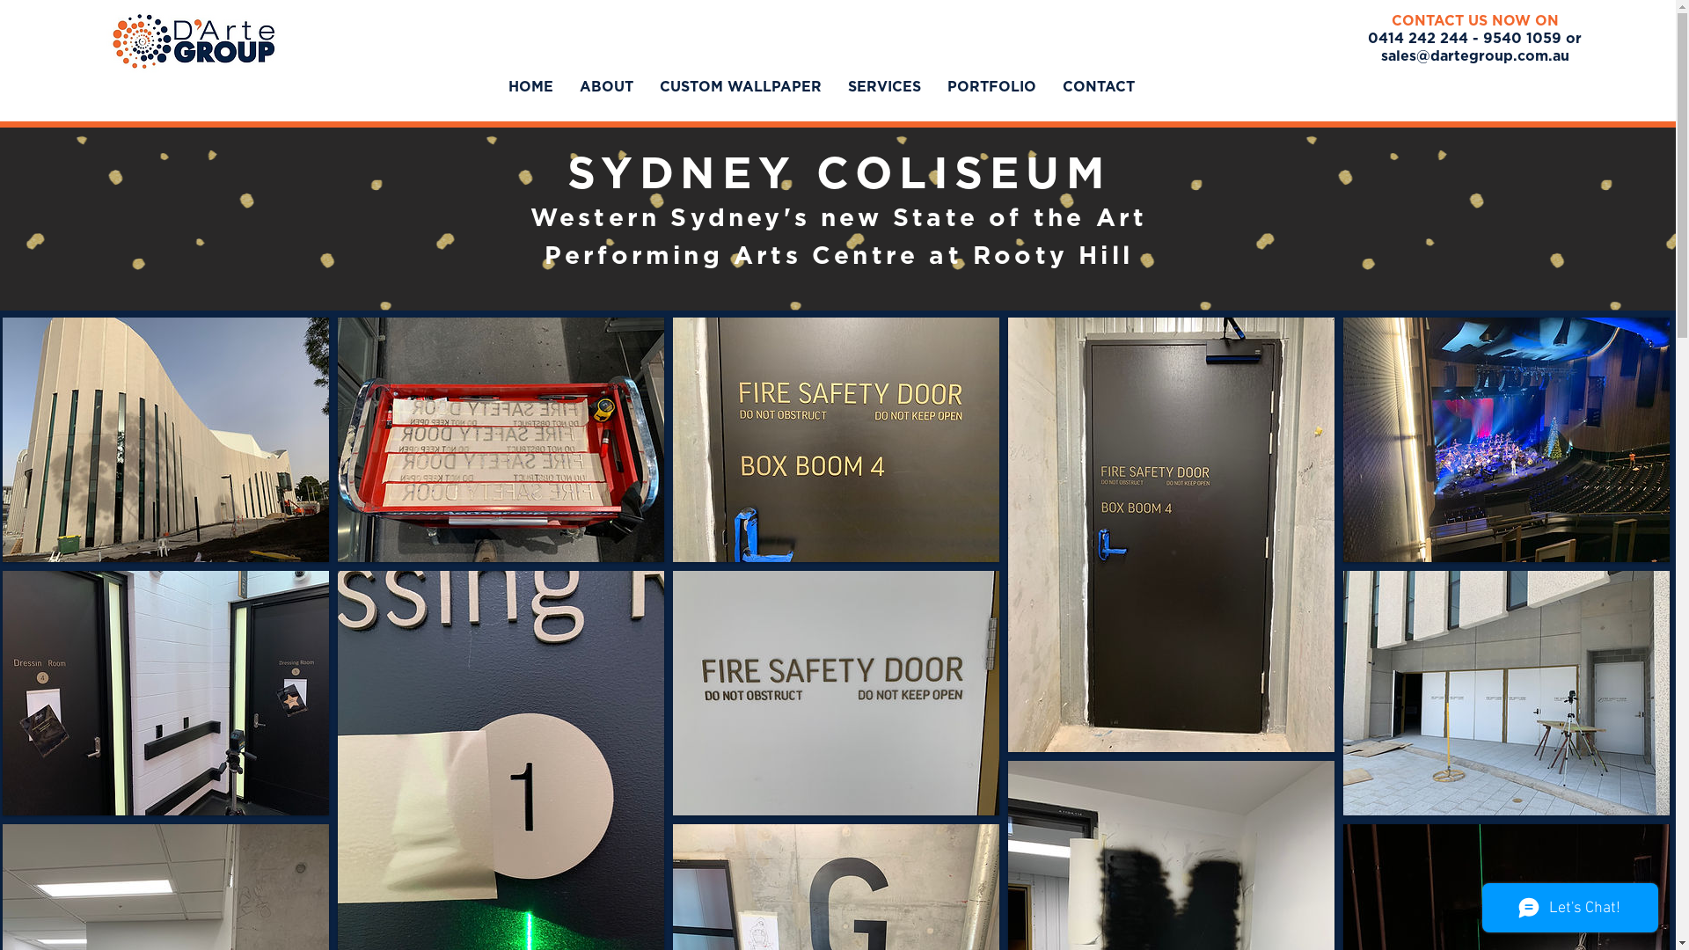  I want to click on PORTFOLIO, so click(992, 88).